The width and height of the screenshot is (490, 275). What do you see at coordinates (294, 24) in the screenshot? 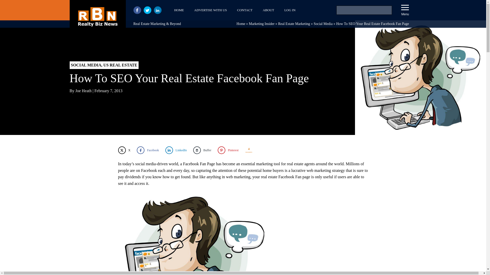
I see `Real Estate Marketing` at bounding box center [294, 24].